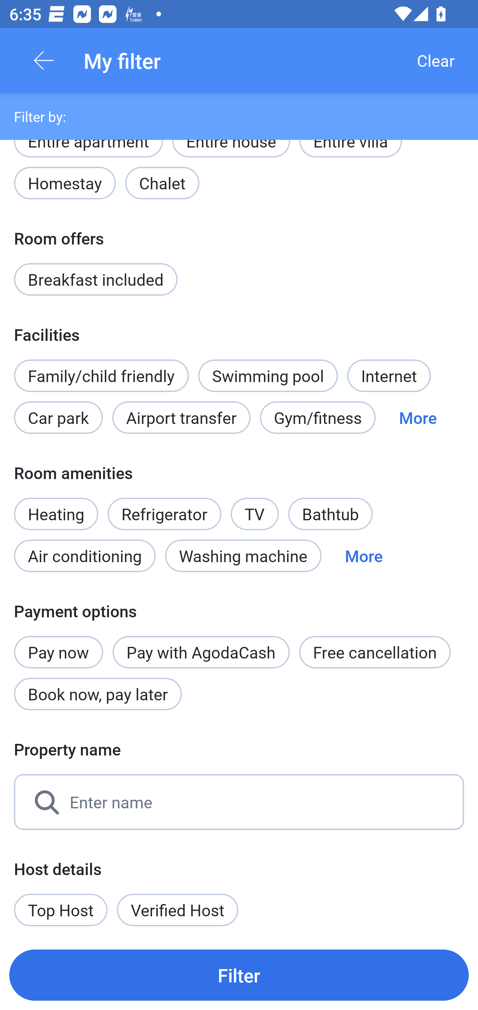  What do you see at coordinates (56, 507) in the screenshot?
I see `Heating` at bounding box center [56, 507].